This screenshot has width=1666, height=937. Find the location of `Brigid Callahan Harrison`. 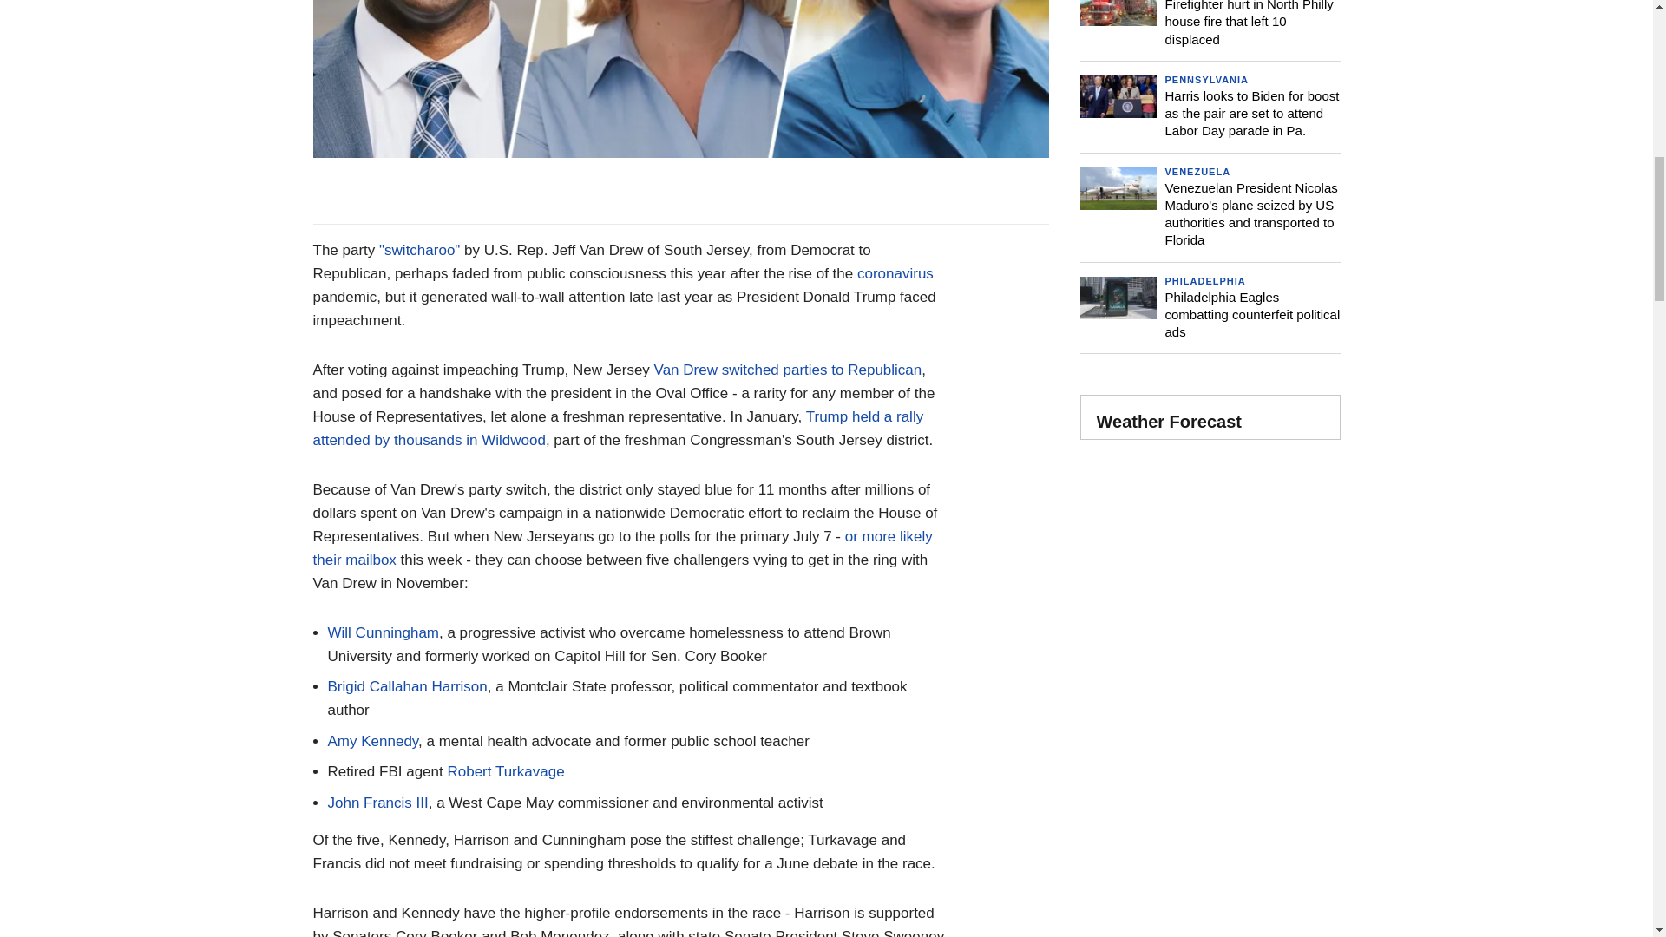

Brigid Callahan Harrison is located at coordinates (408, 686).